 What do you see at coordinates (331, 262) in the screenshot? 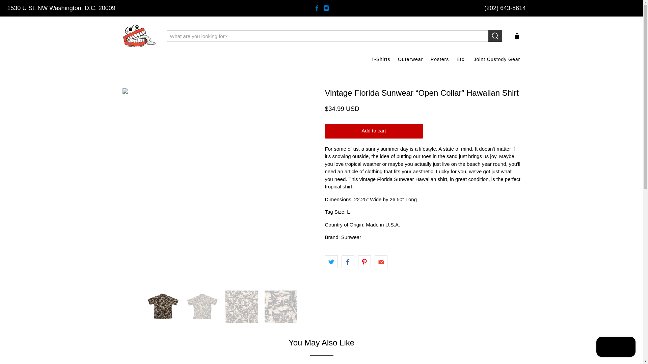
I see `Share this on Twitter` at bounding box center [331, 262].